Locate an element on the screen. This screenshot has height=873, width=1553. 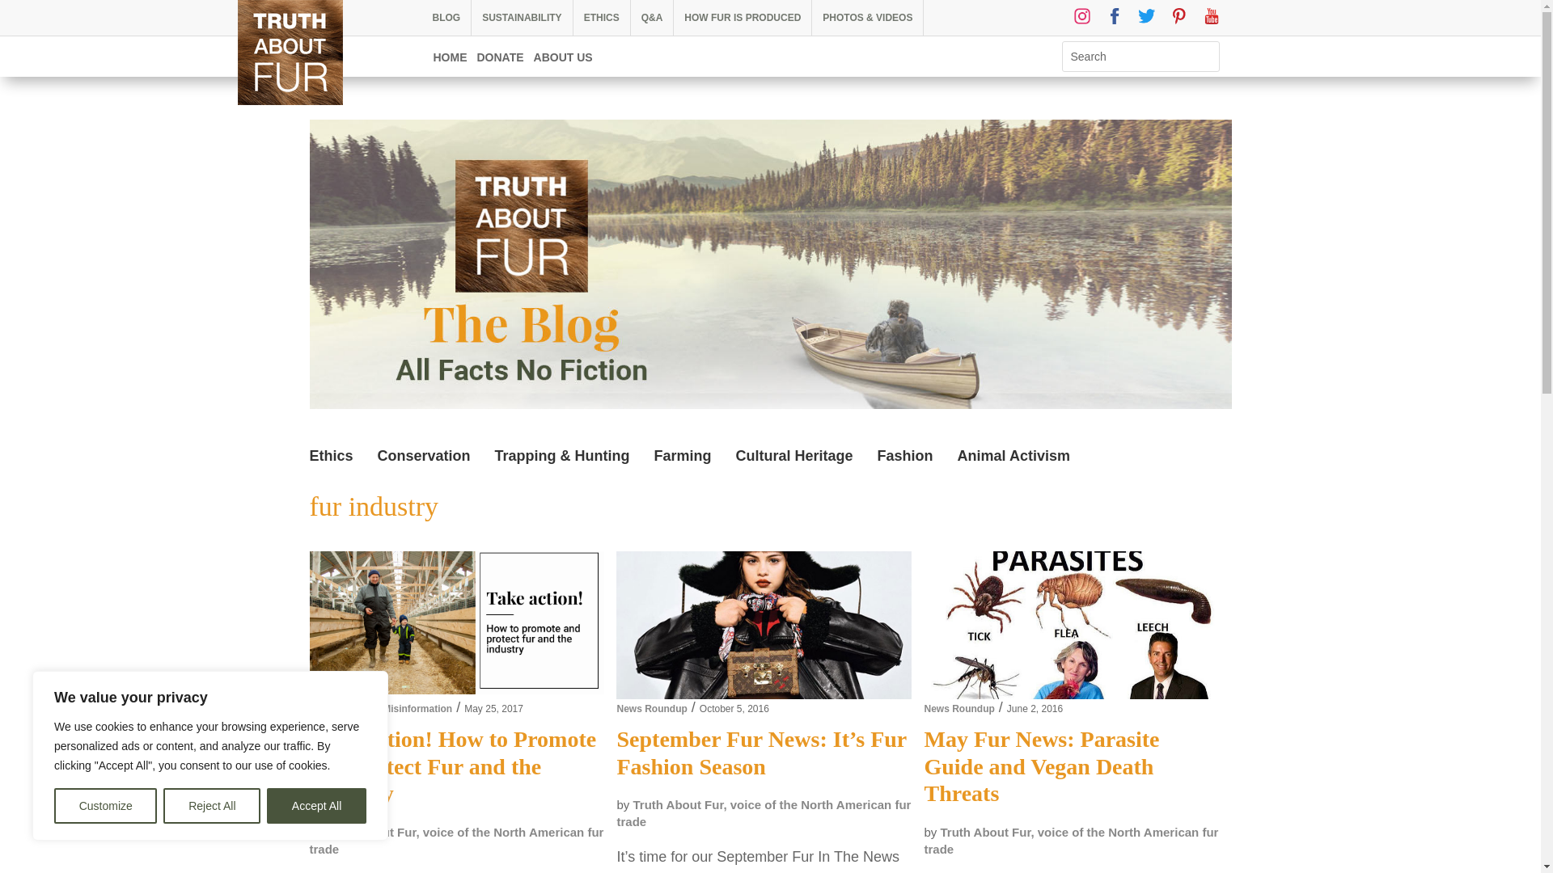
ETHICS is located at coordinates (602, 18).